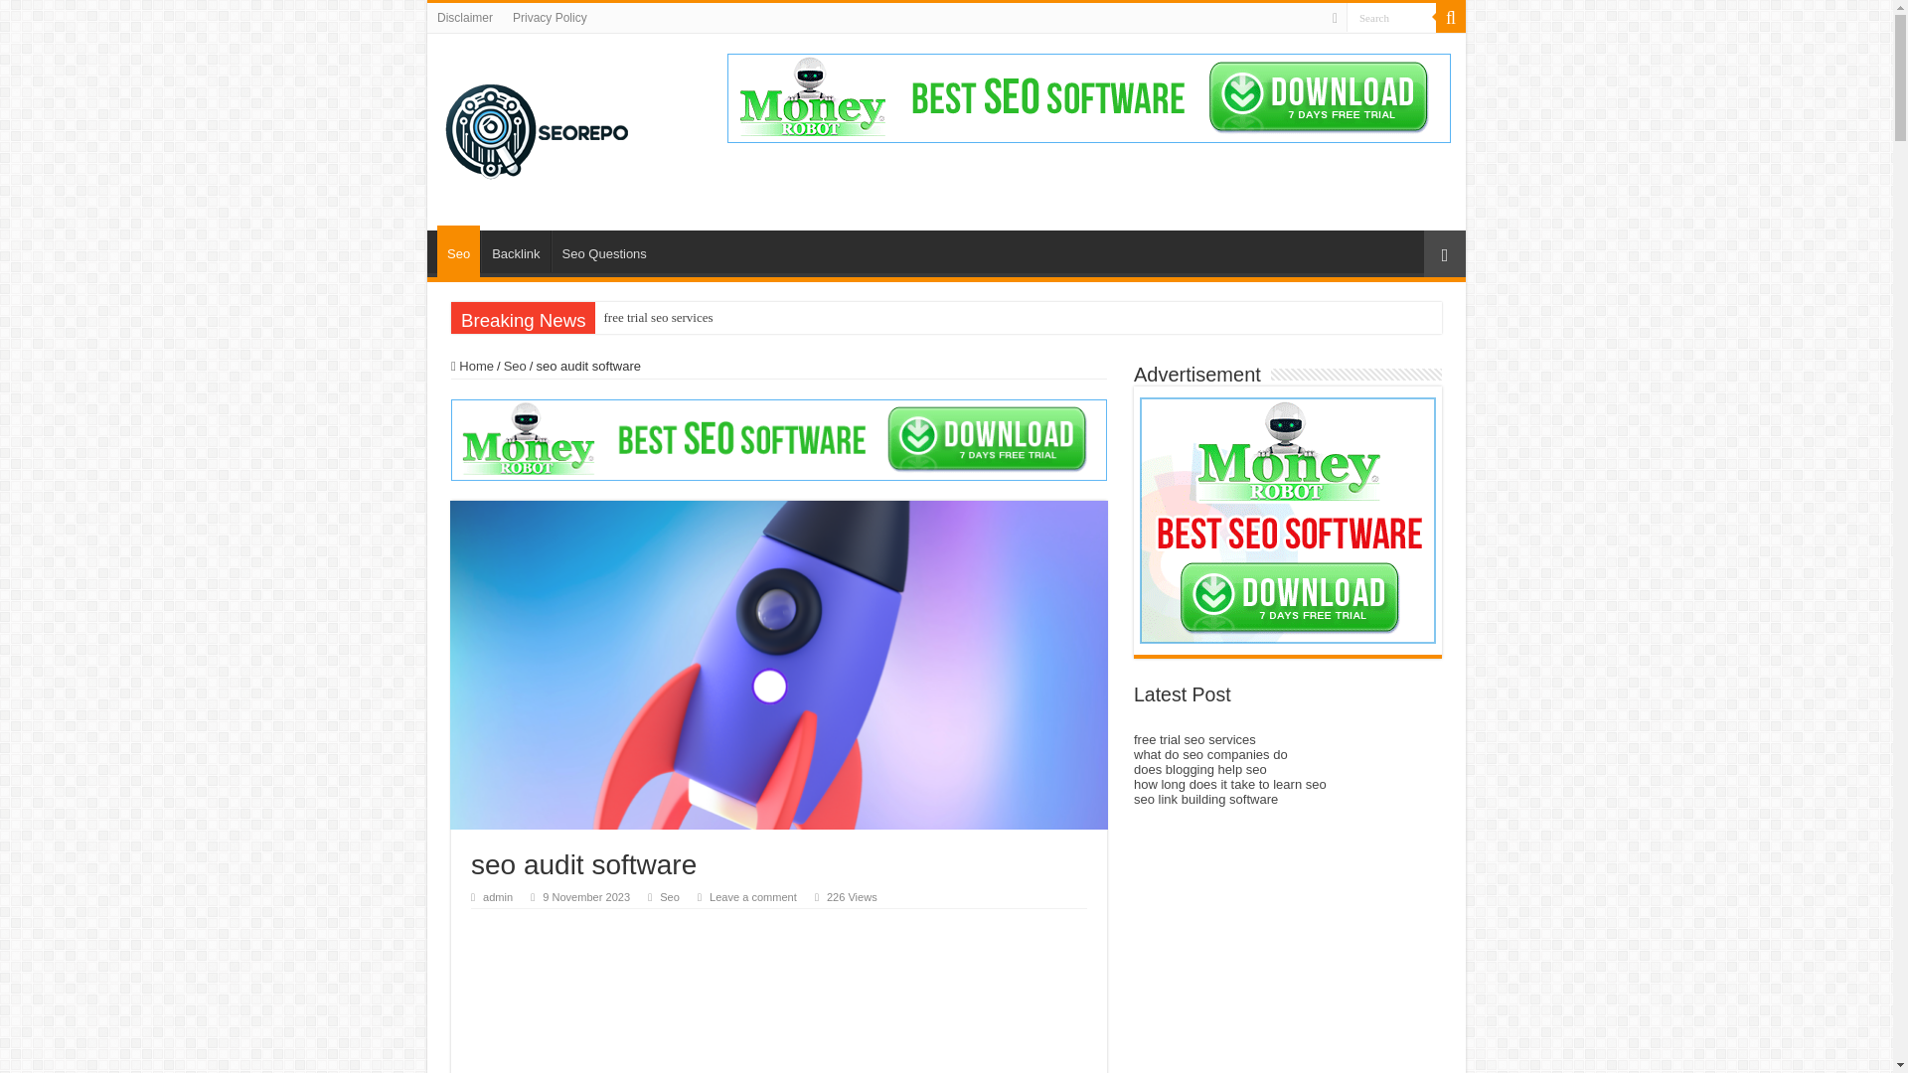 The image size is (1908, 1073). What do you see at coordinates (550, 18) in the screenshot?
I see `Privacy Policy` at bounding box center [550, 18].